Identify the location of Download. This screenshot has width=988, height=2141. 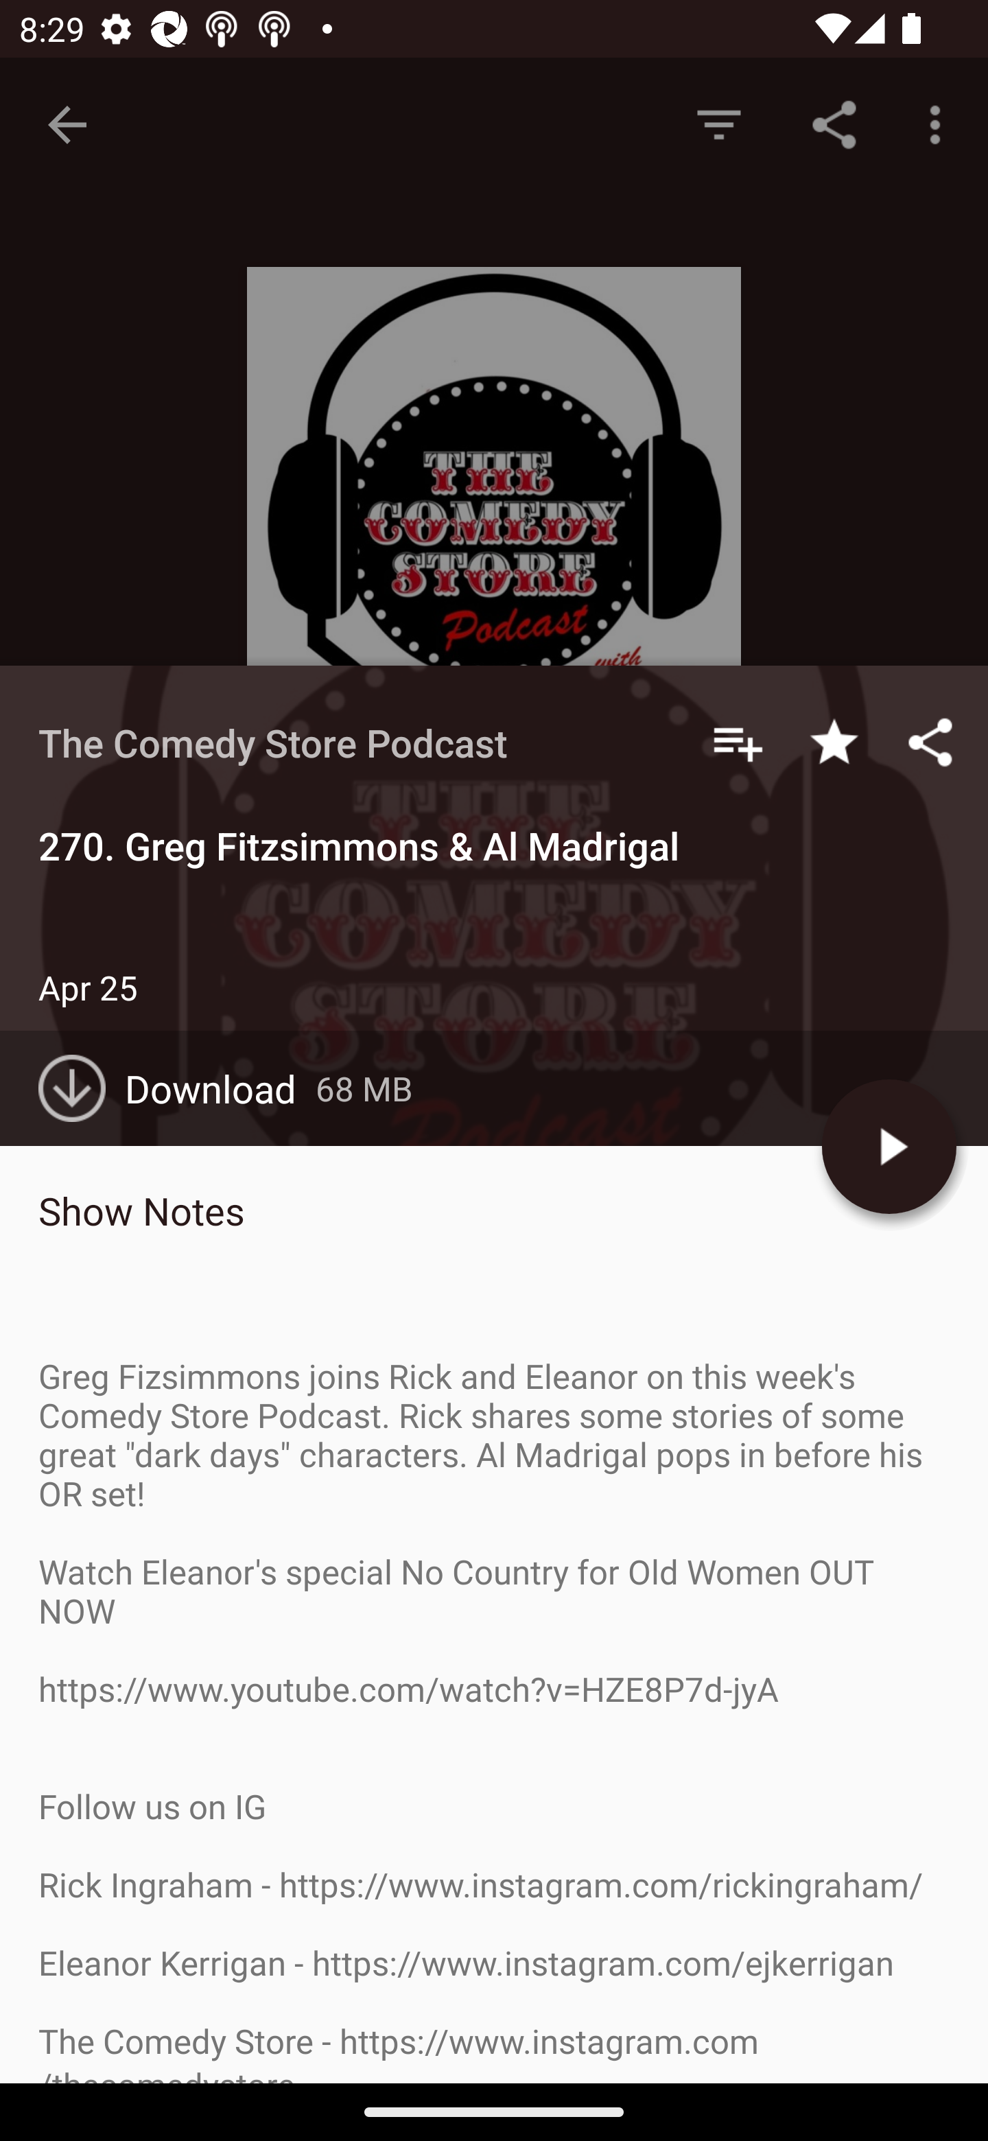
(177, 1088).